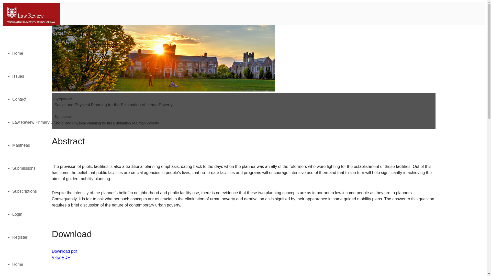 This screenshot has height=276, width=491. I want to click on Login, so click(17, 214).